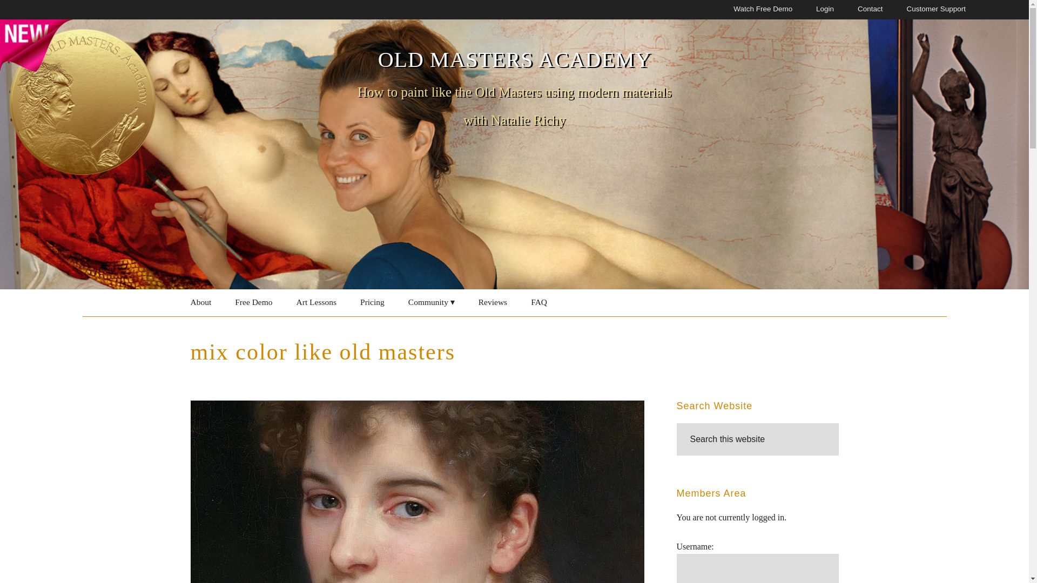 The width and height of the screenshot is (1037, 583). I want to click on Watch Free Demo, so click(763, 10).